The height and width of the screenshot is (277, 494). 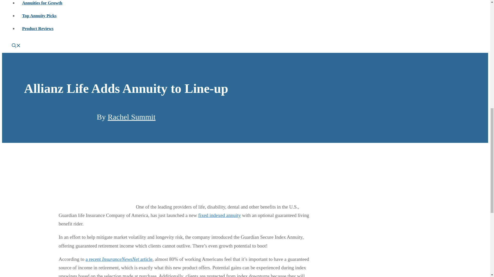 I want to click on Rachel Summit, so click(x=131, y=116).